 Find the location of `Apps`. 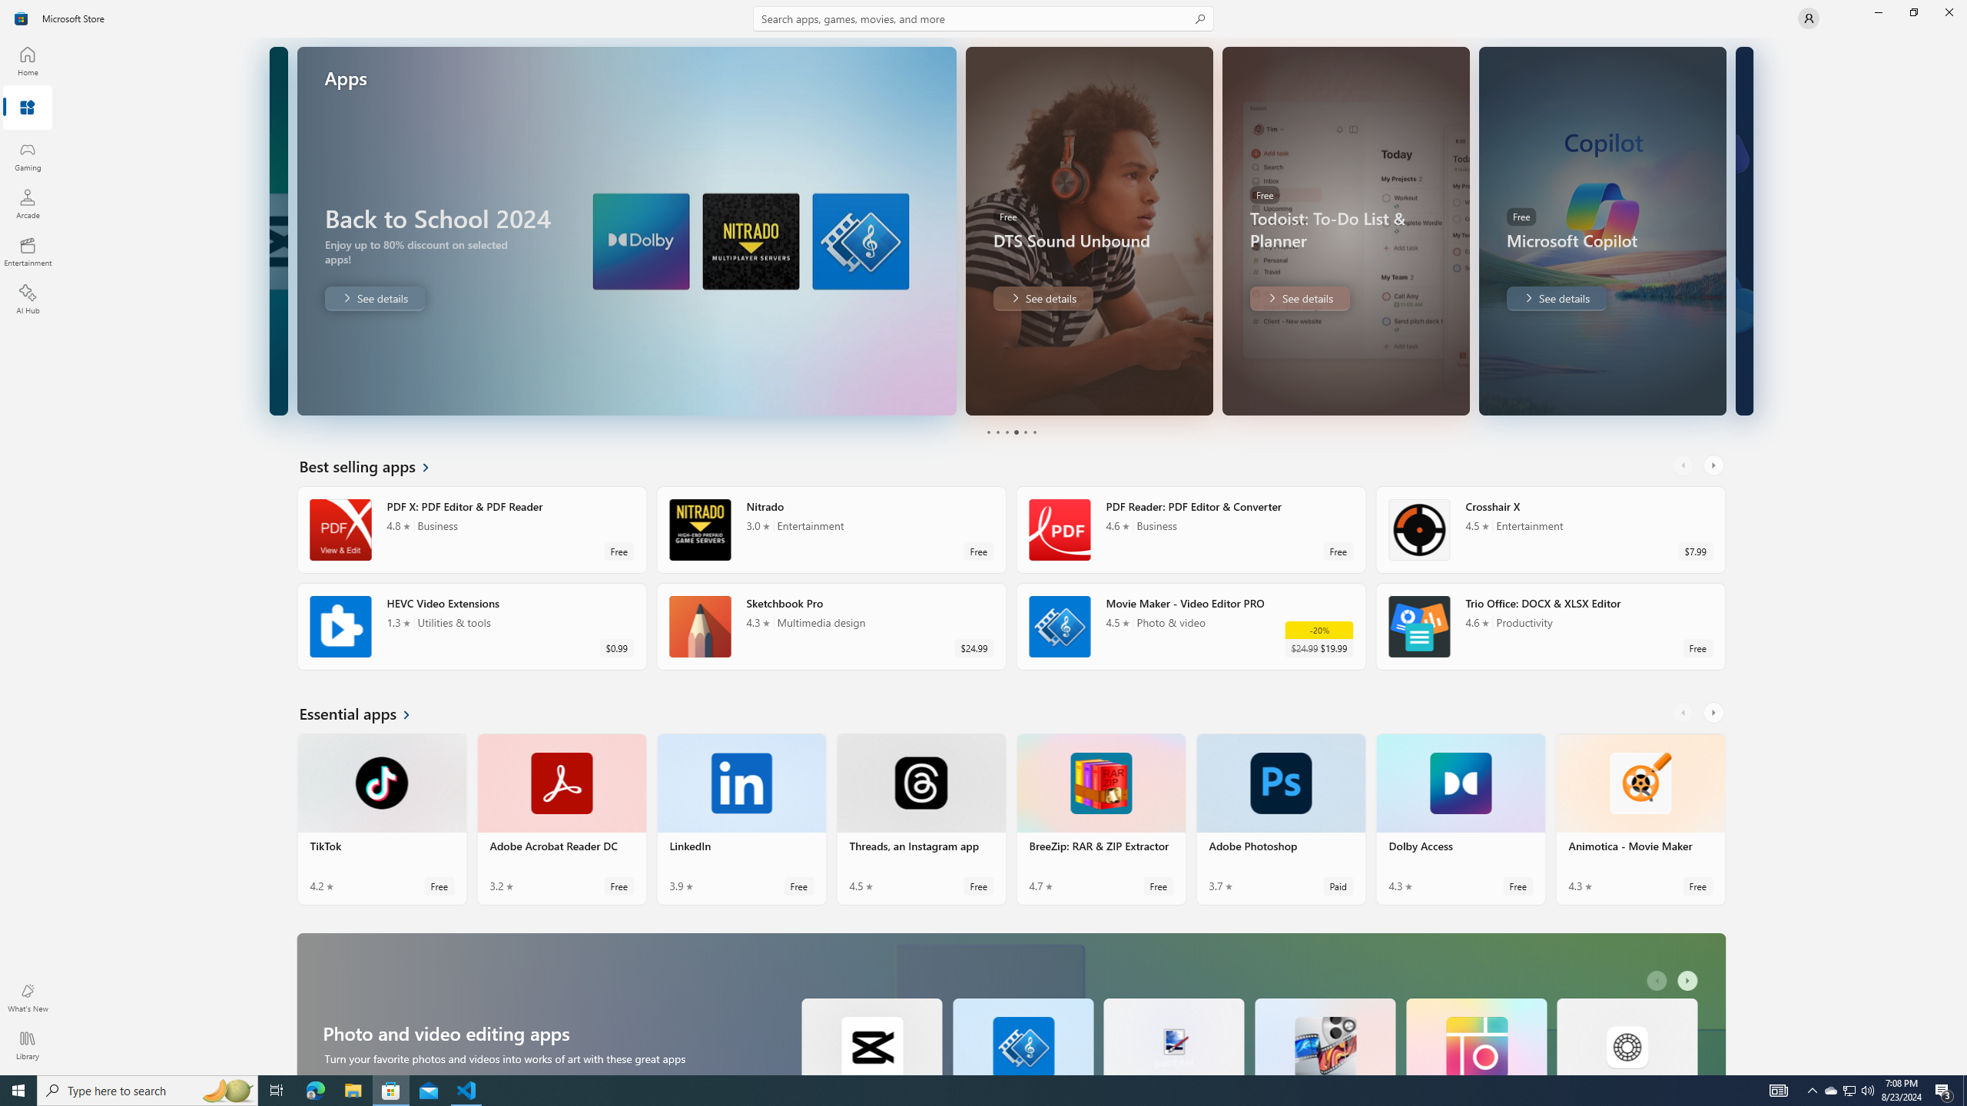

Apps is located at coordinates (28, 108).